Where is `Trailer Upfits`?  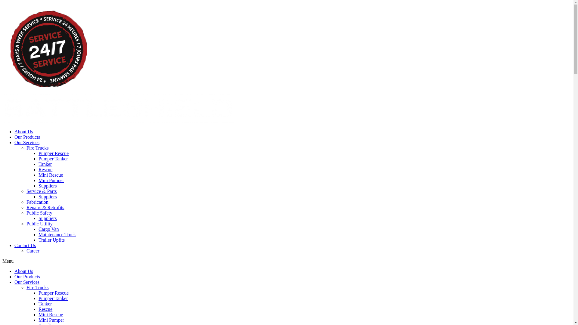
Trailer Upfits is located at coordinates (52, 240).